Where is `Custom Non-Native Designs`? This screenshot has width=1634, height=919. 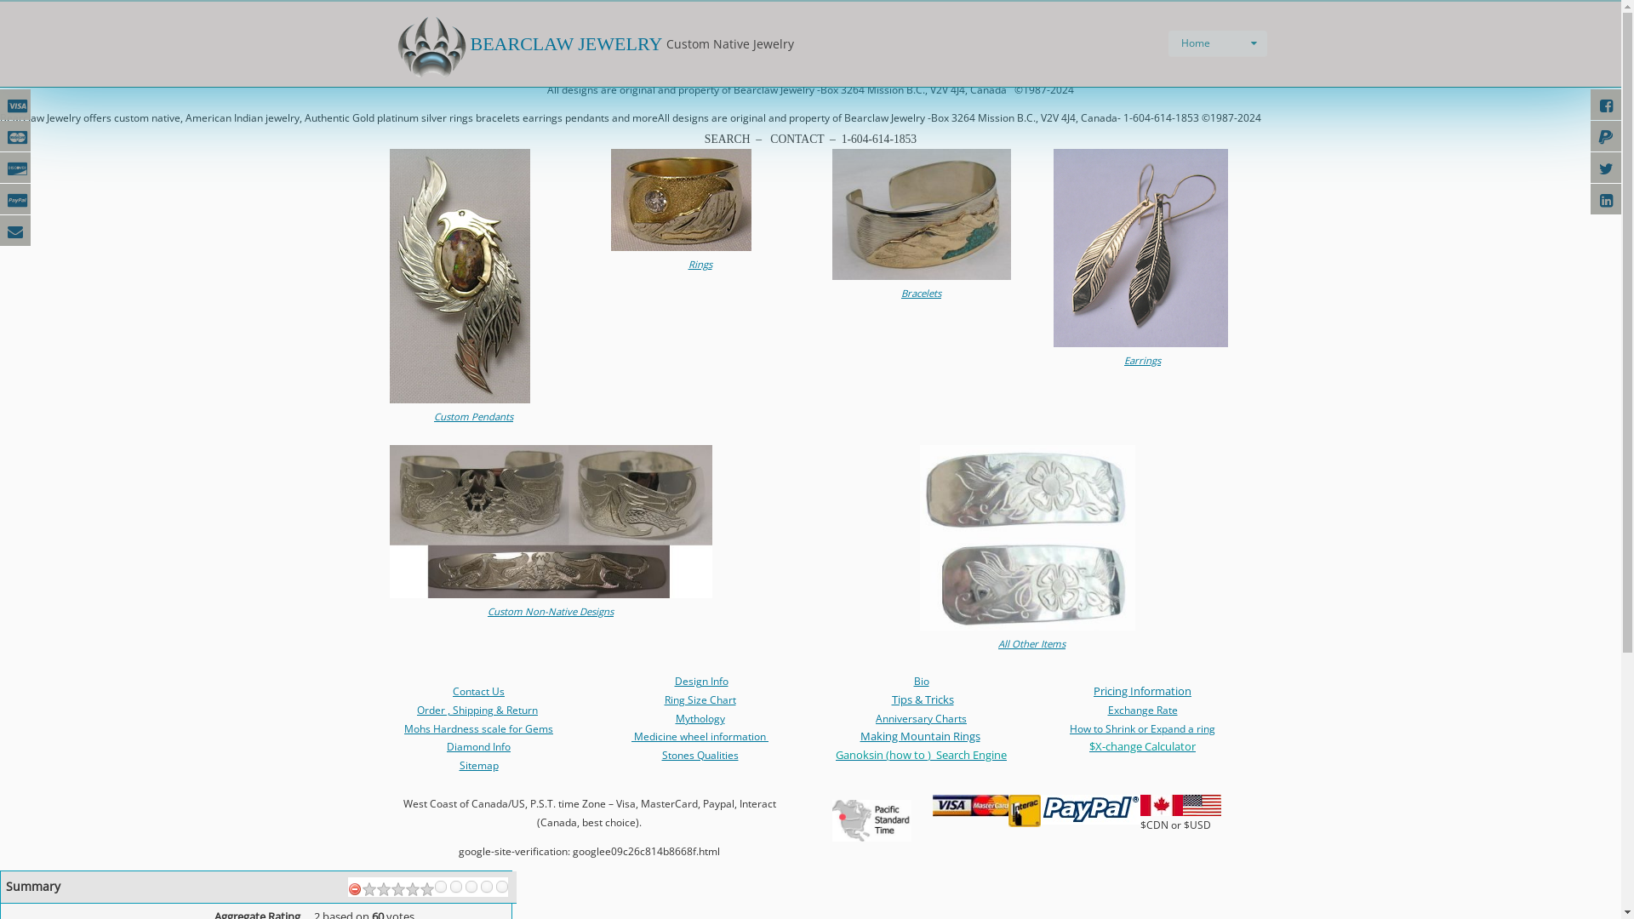 Custom Non-Native Designs is located at coordinates (551, 611).